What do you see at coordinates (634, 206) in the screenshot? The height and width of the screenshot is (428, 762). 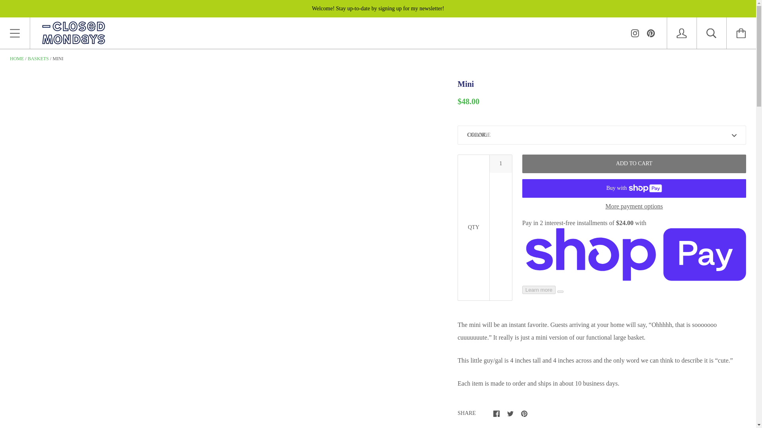 I see `More payment options` at bounding box center [634, 206].